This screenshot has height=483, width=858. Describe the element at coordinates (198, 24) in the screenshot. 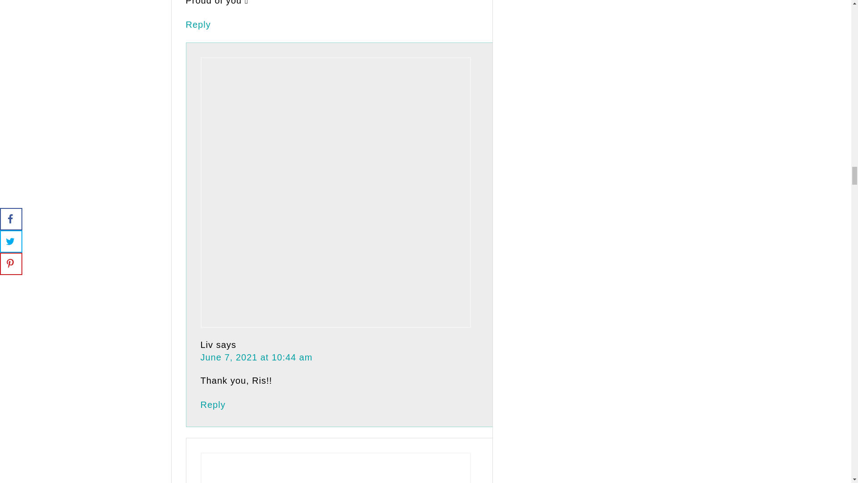

I see `Reply` at that location.